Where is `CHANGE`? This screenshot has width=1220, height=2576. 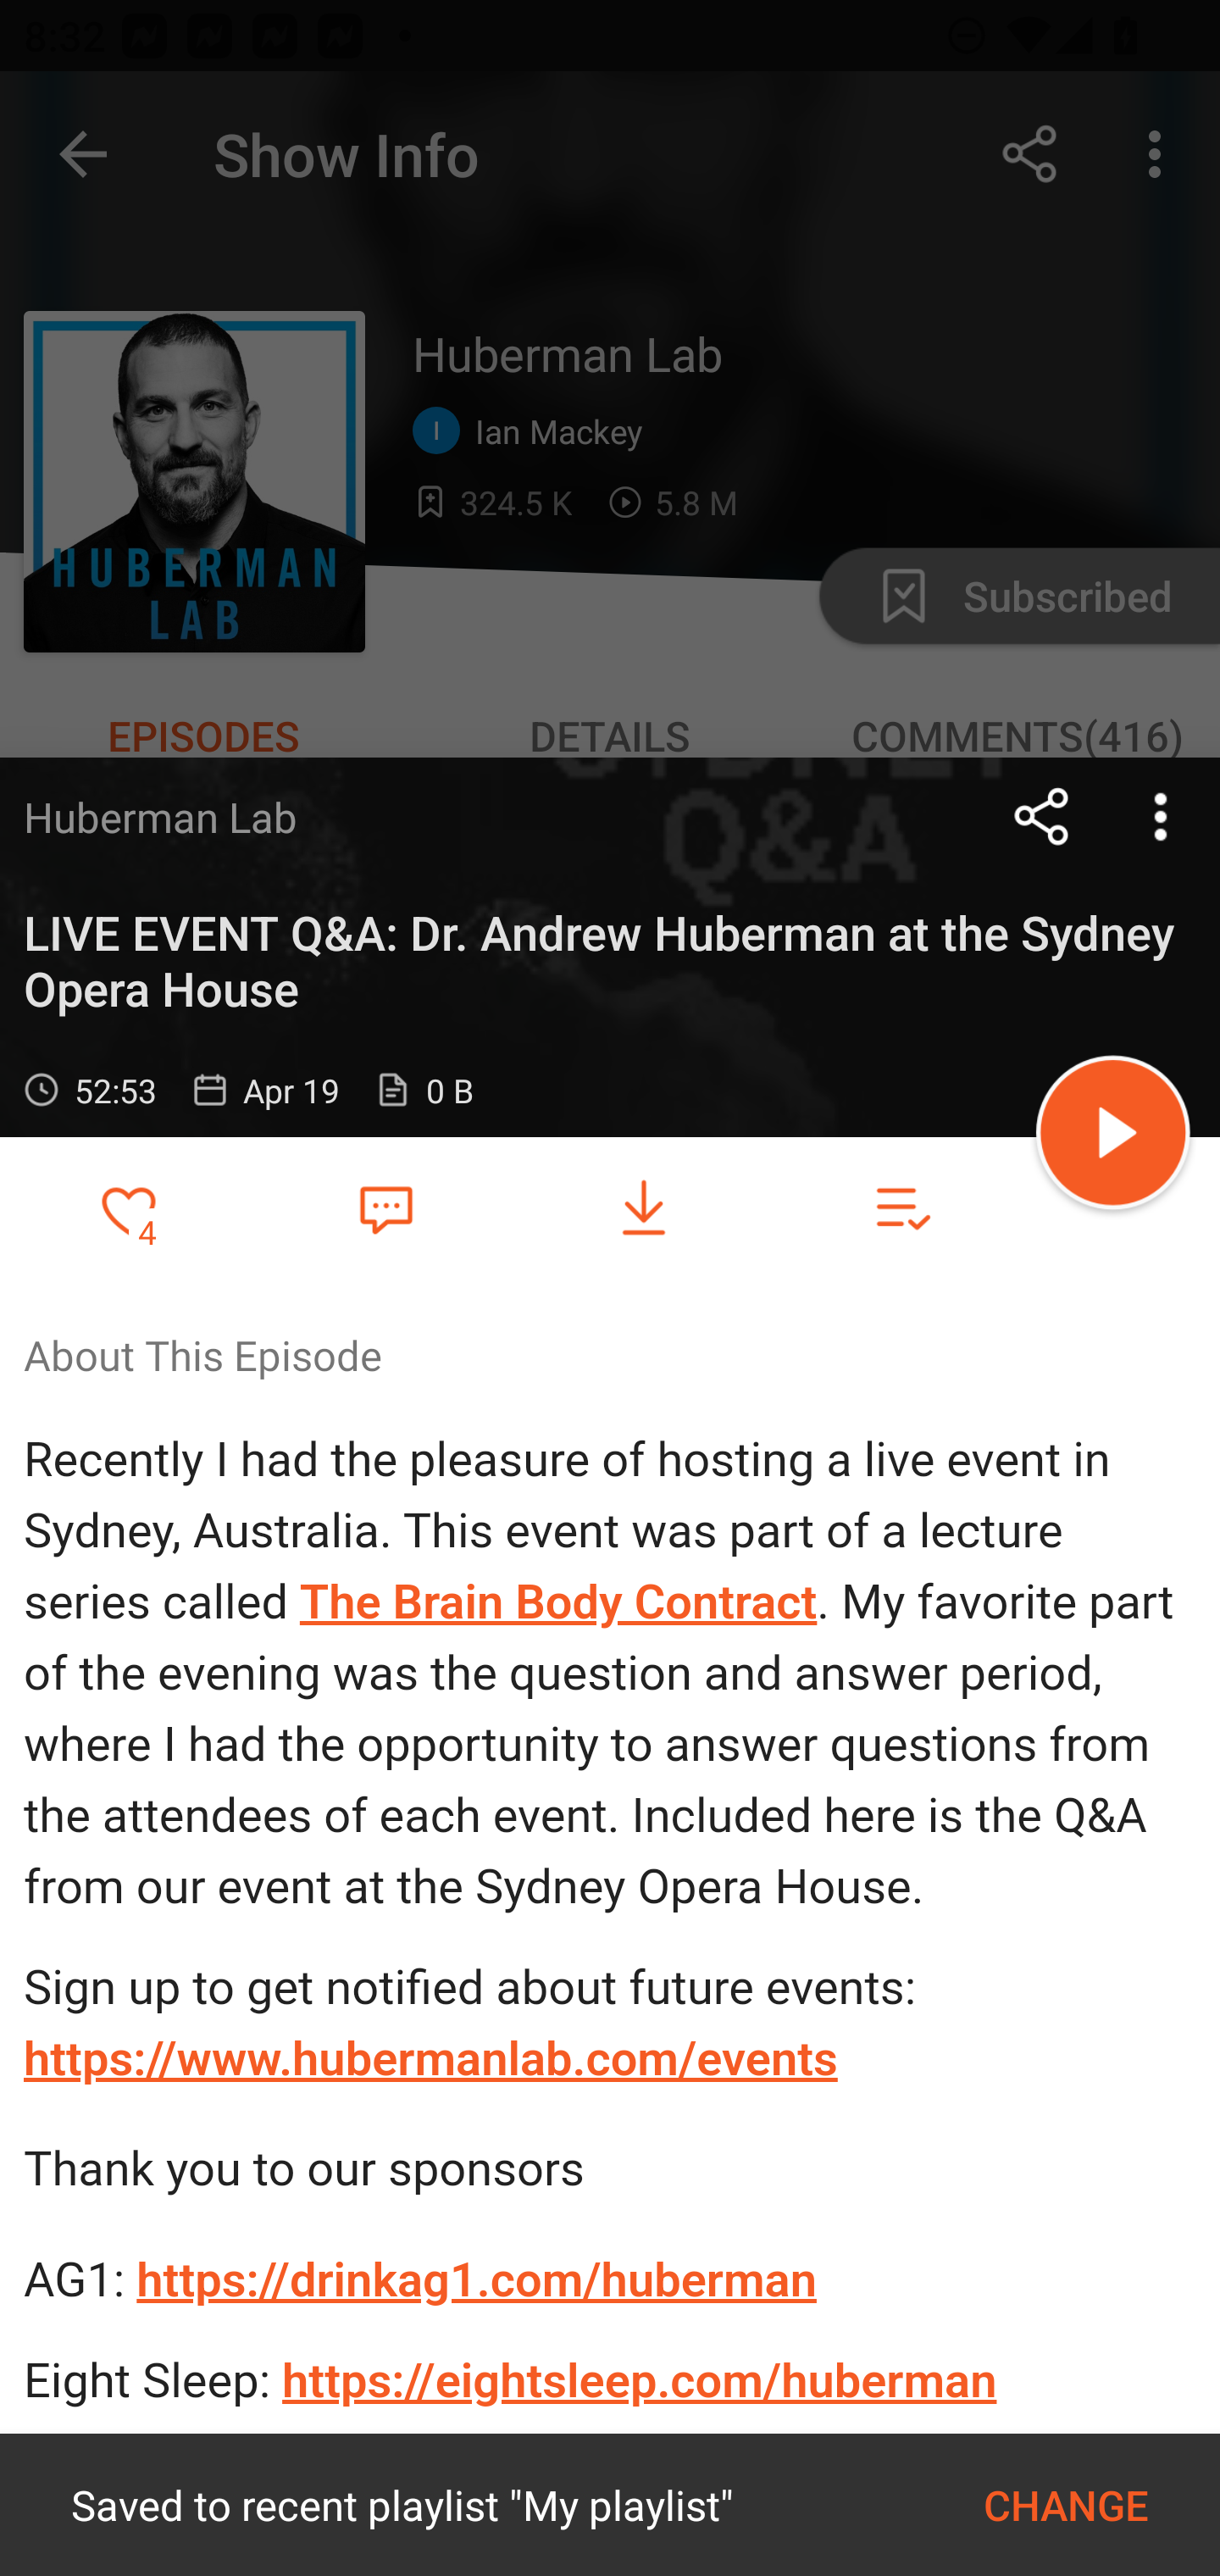 CHANGE is located at coordinates (1066, 2505).